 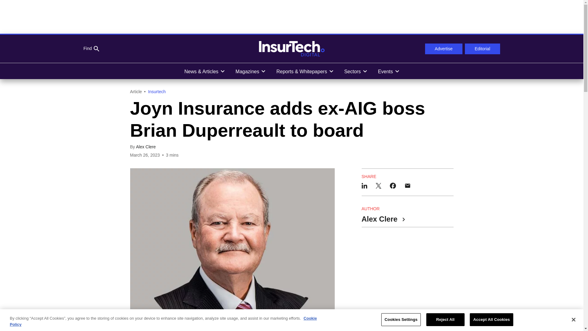 What do you see at coordinates (407, 275) in the screenshot?
I see `3rd party ad content` at bounding box center [407, 275].